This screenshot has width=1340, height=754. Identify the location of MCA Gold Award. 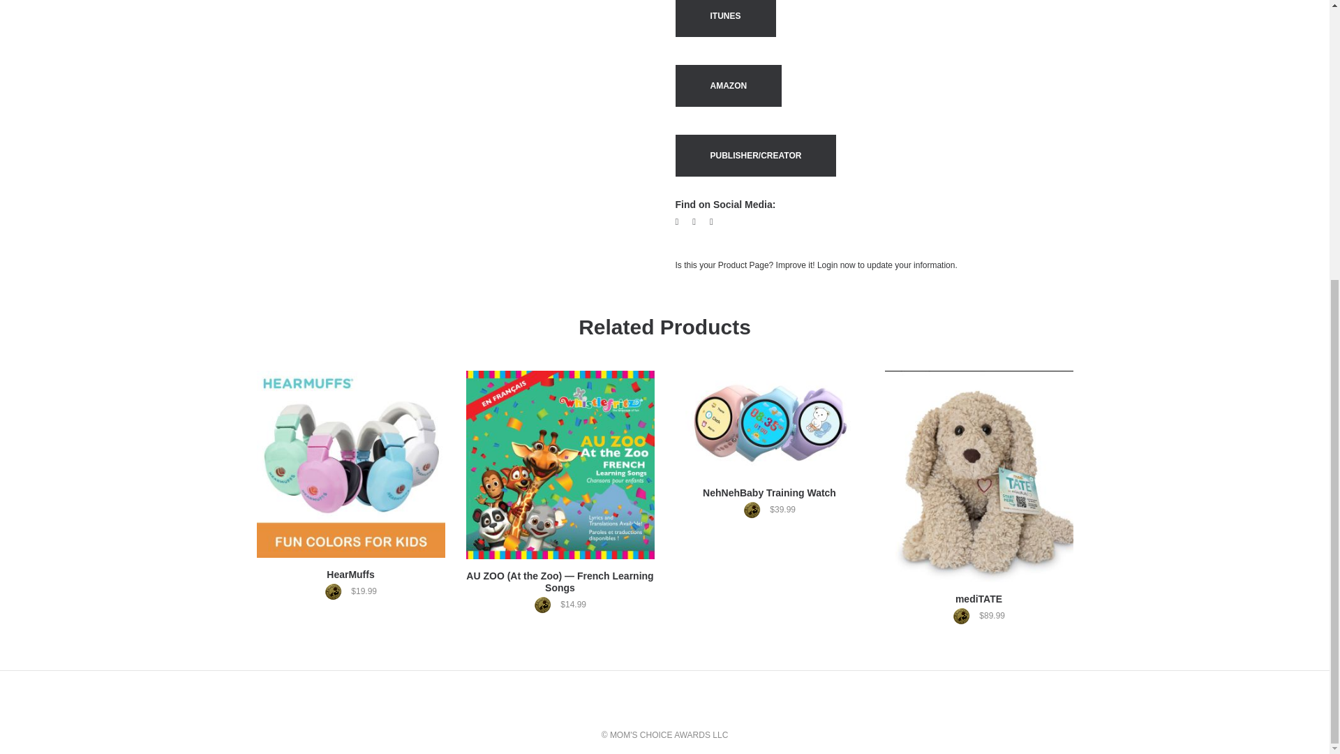
(965, 616).